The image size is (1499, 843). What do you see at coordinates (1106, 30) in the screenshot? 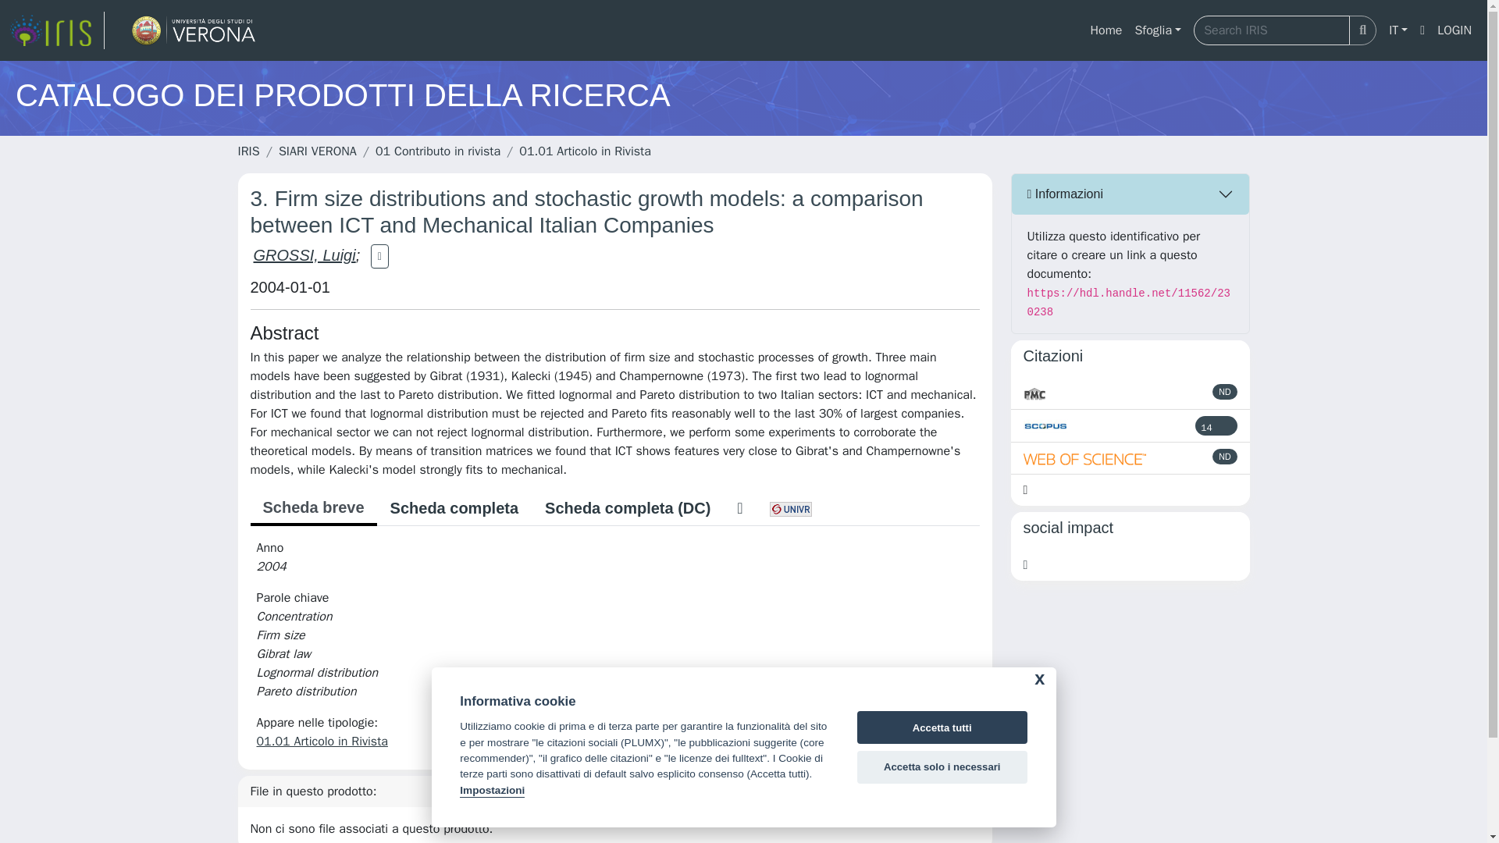
I see `Home` at bounding box center [1106, 30].